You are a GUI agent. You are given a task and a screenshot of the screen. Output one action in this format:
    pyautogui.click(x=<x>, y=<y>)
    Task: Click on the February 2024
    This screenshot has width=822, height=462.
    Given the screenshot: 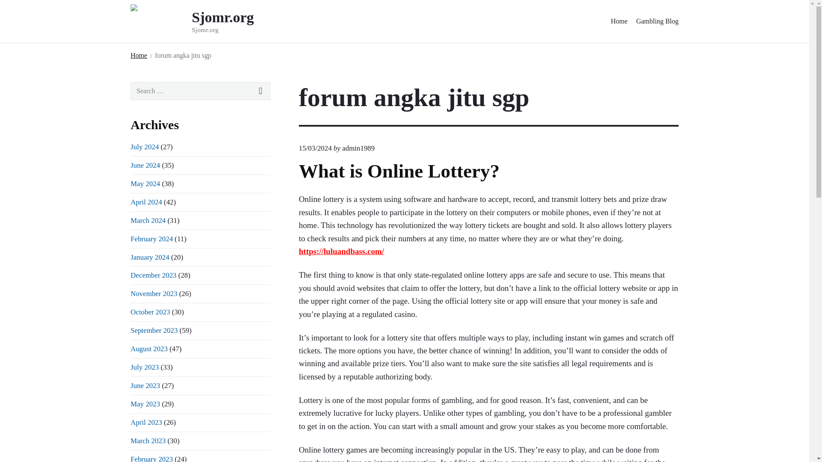 What is the action you would take?
    pyautogui.click(x=152, y=239)
    